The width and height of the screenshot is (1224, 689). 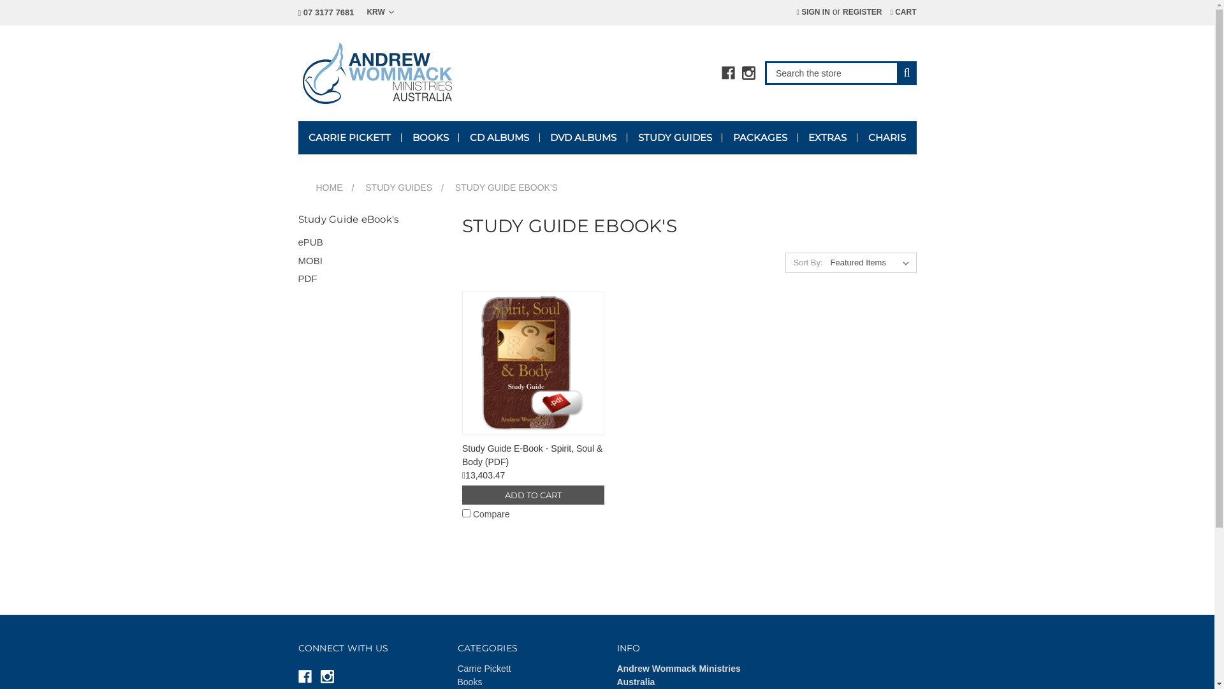 I want to click on CART, so click(x=903, y=12).